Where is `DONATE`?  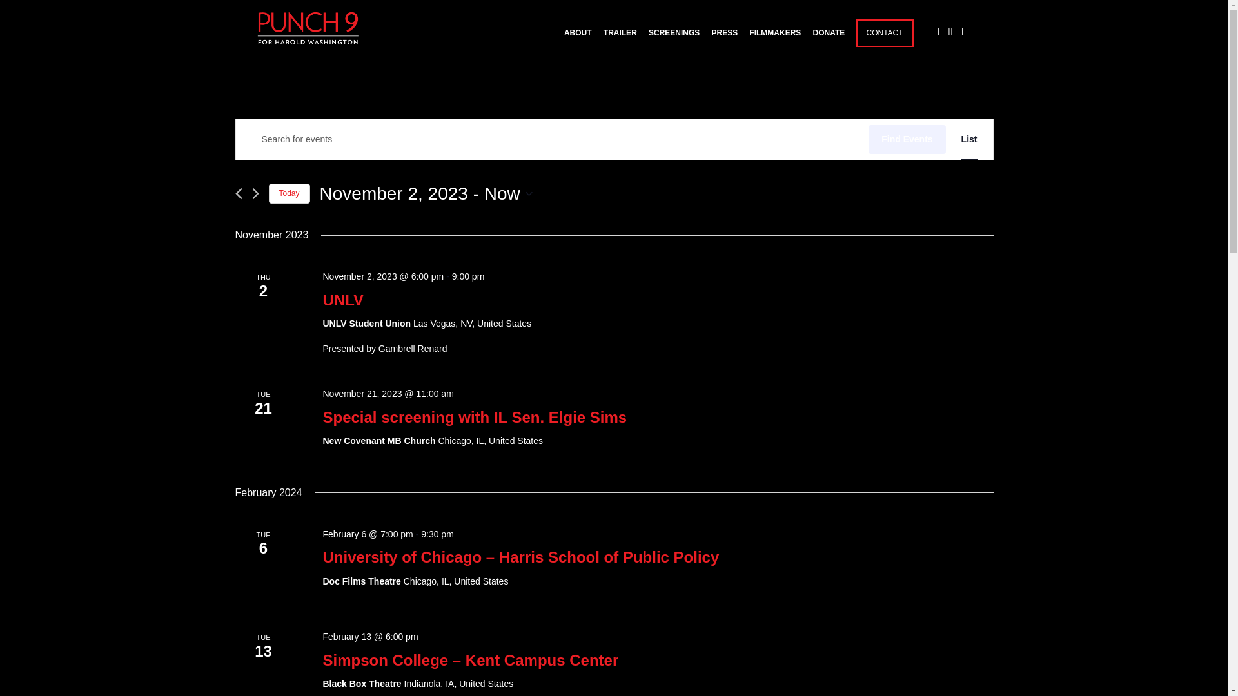 DONATE is located at coordinates (829, 43).